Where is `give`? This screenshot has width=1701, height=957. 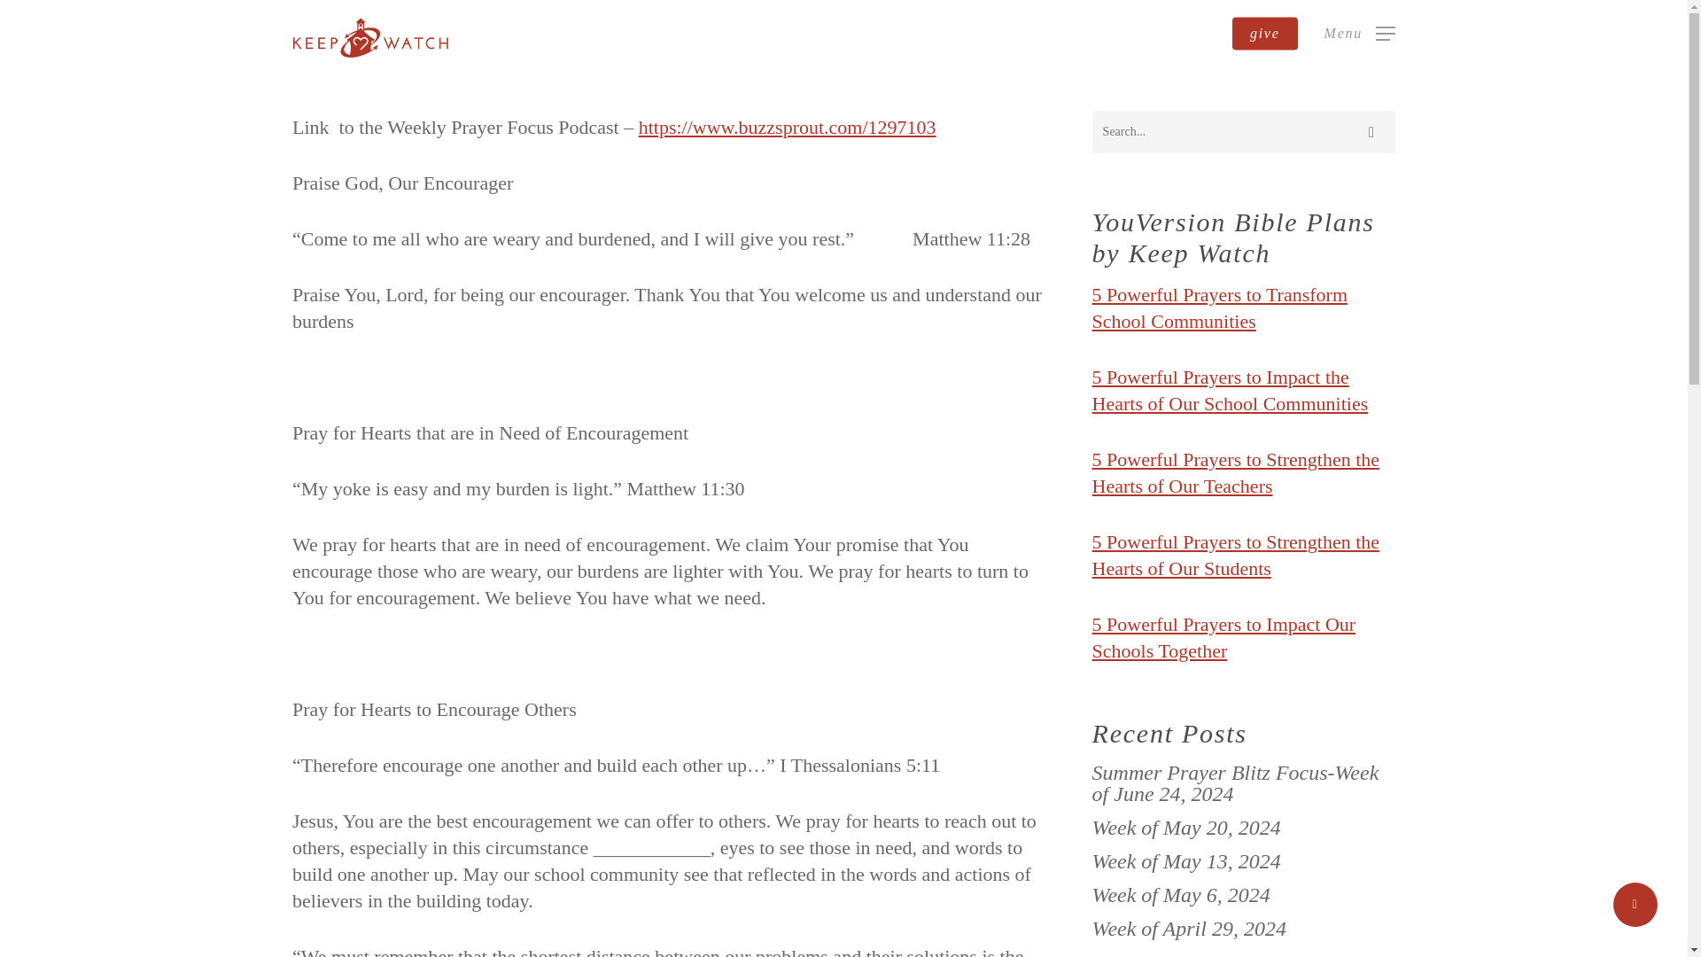
give is located at coordinates (1264, 34).